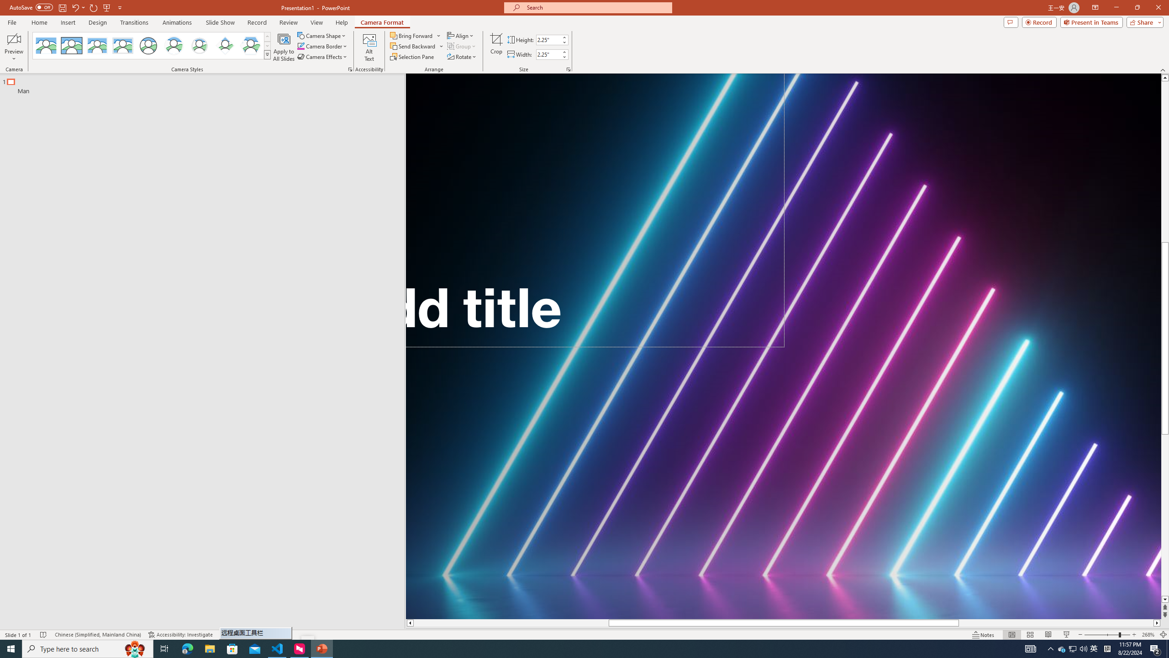 This screenshot has height=658, width=1169. What do you see at coordinates (251, 46) in the screenshot?
I see `Center Shadow Hexagon` at bounding box center [251, 46].